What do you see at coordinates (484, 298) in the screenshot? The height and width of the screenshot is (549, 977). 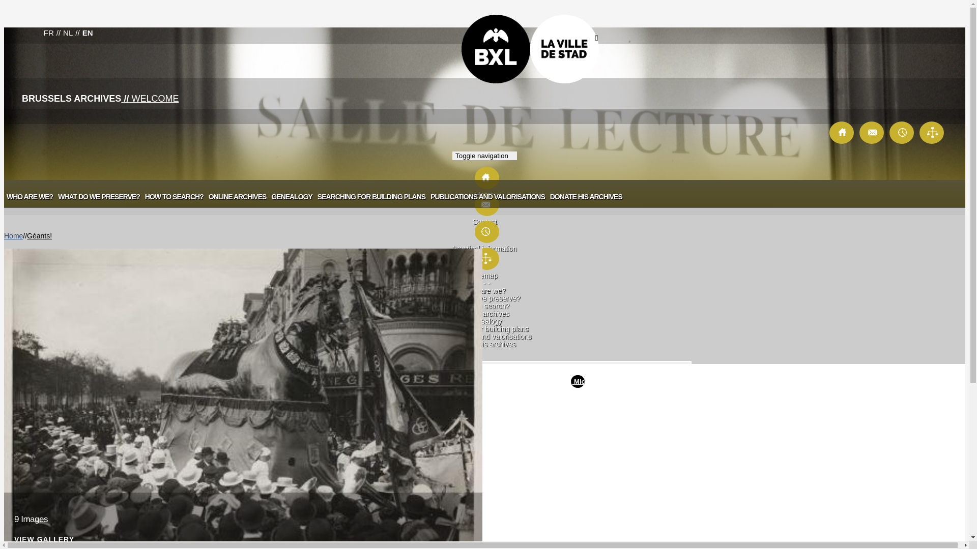 I see `What do we preserve?` at bounding box center [484, 298].